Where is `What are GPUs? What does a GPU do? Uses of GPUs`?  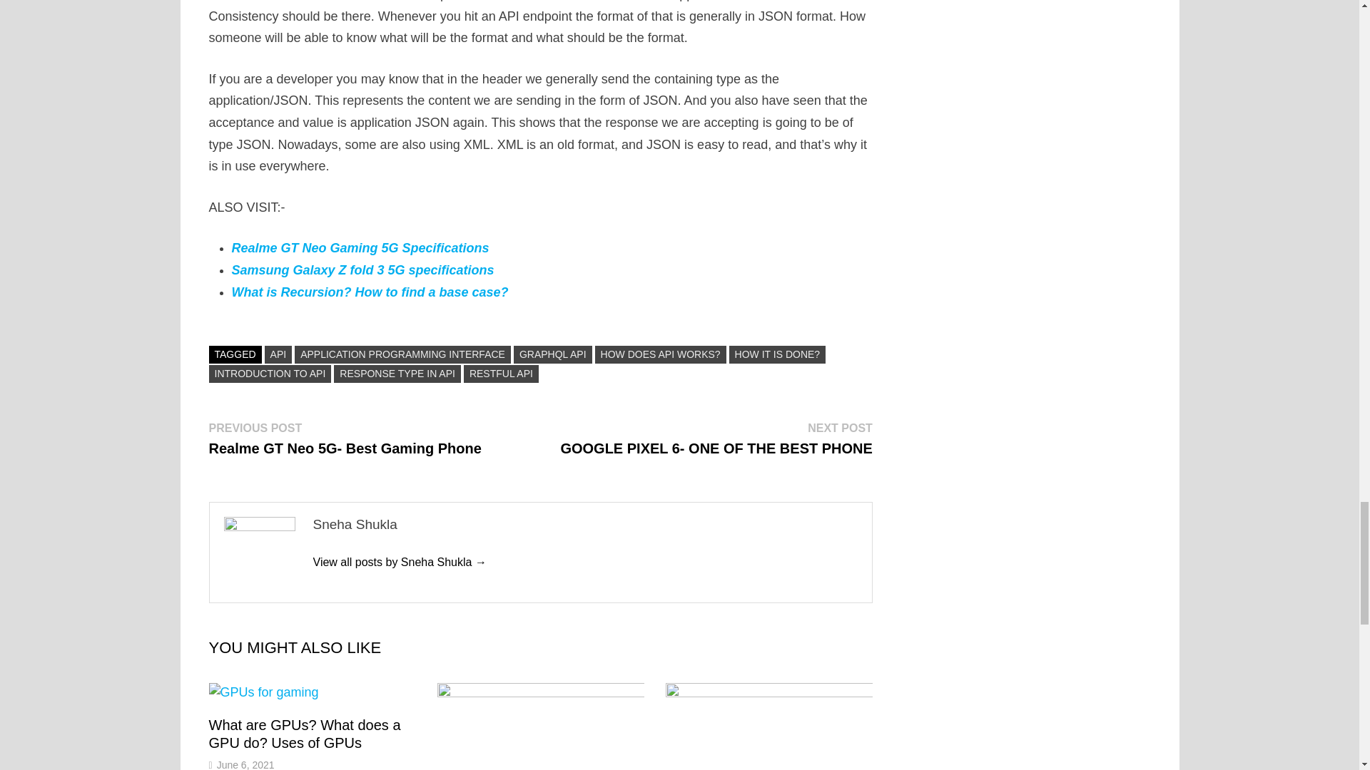
What are GPUs? What does a GPU do? Uses of GPUs is located at coordinates (304, 734).